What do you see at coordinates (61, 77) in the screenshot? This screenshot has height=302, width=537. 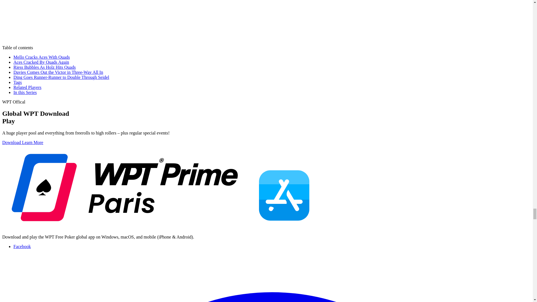 I see `Ding Goes Runner-Runner to Double Through Seidel` at bounding box center [61, 77].